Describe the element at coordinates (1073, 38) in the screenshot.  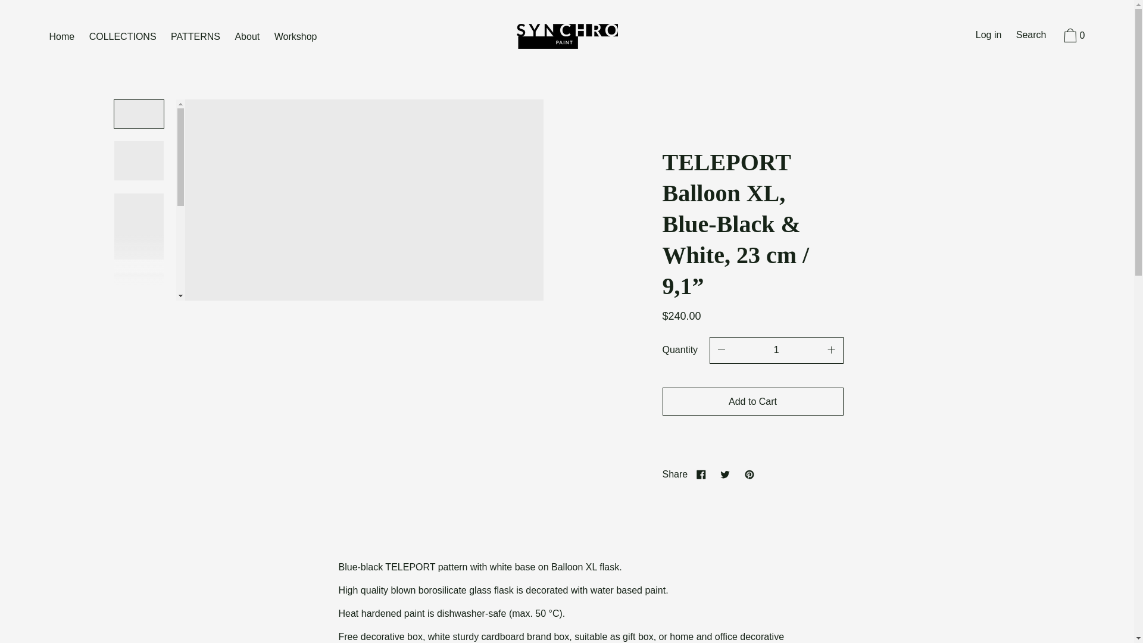
I see `0` at that location.